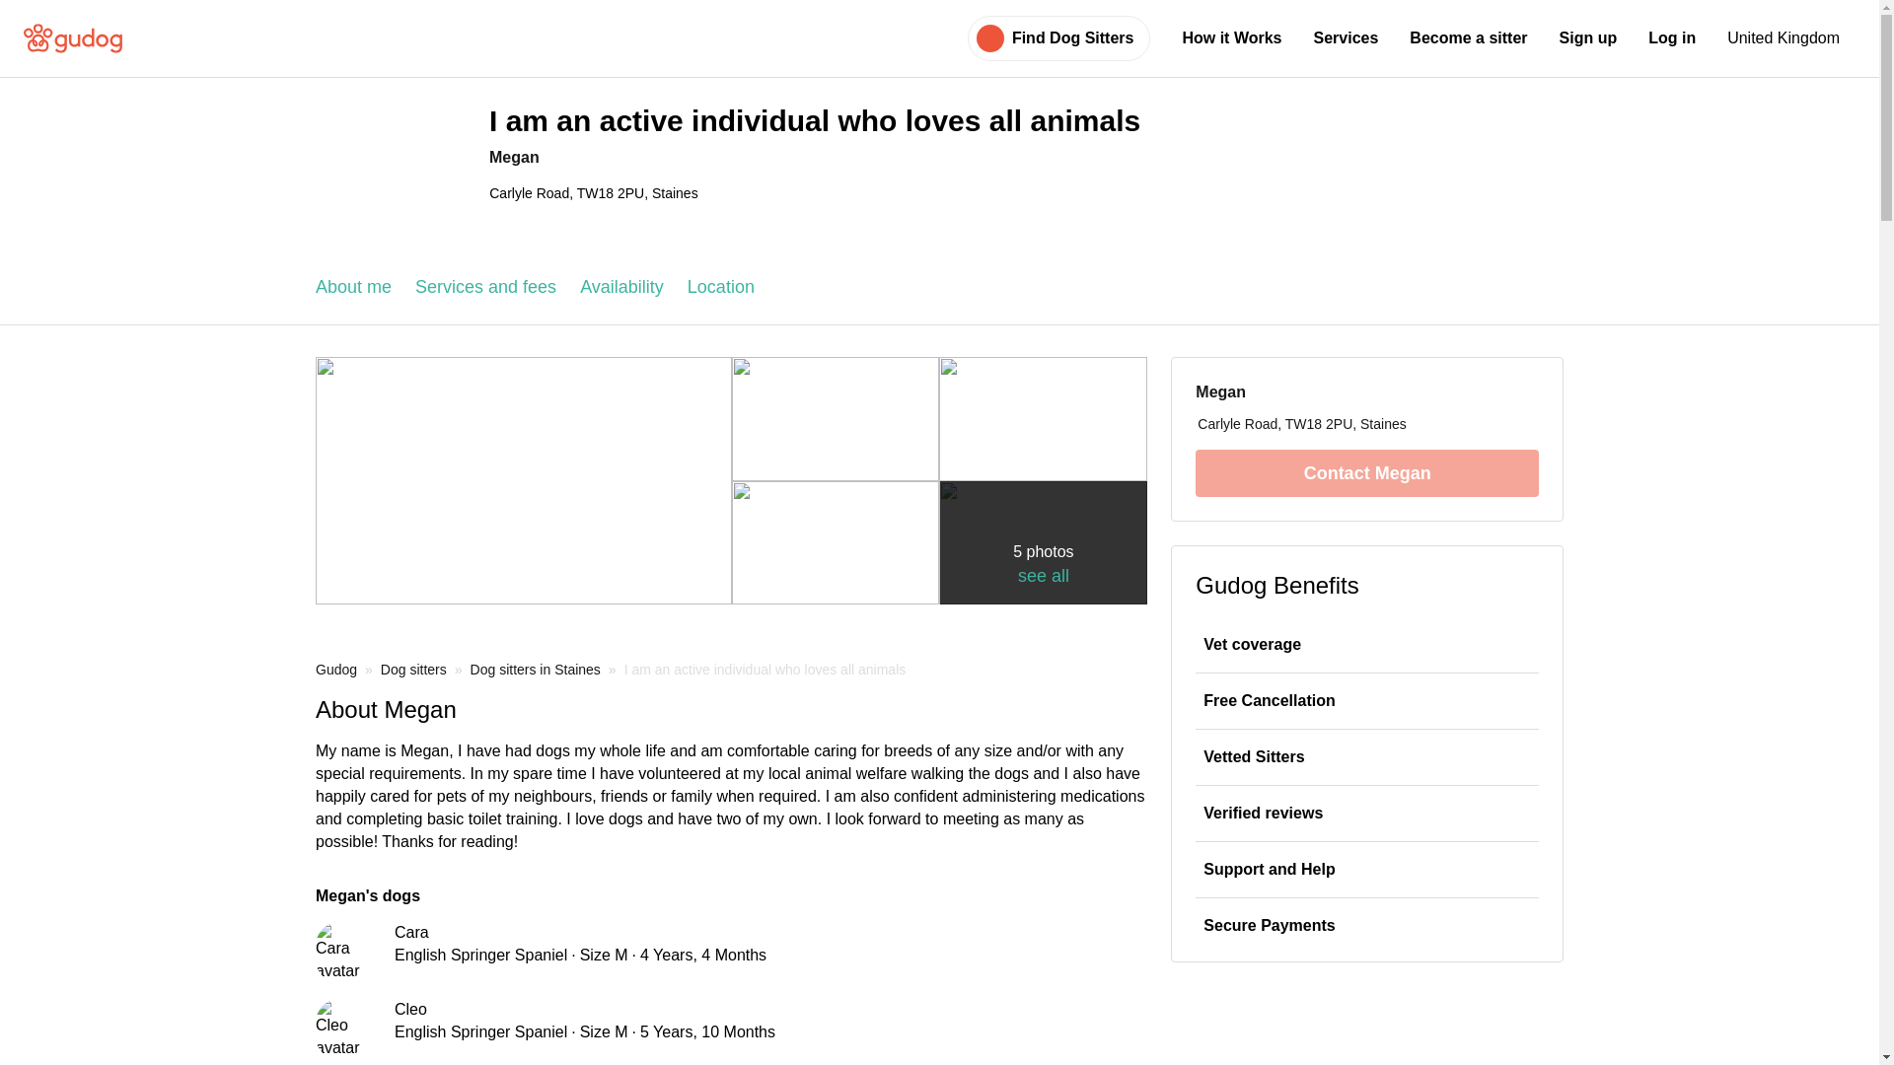 The width and height of the screenshot is (1894, 1065). What do you see at coordinates (353, 287) in the screenshot?
I see `About me` at bounding box center [353, 287].